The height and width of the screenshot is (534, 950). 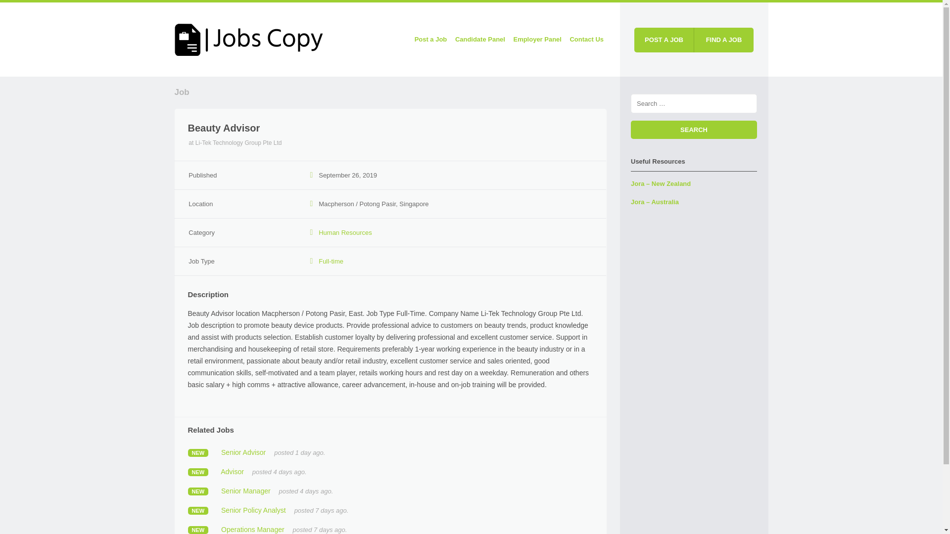 What do you see at coordinates (383, 40) in the screenshot?
I see `Skip to content` at bounding box center [383, 40].